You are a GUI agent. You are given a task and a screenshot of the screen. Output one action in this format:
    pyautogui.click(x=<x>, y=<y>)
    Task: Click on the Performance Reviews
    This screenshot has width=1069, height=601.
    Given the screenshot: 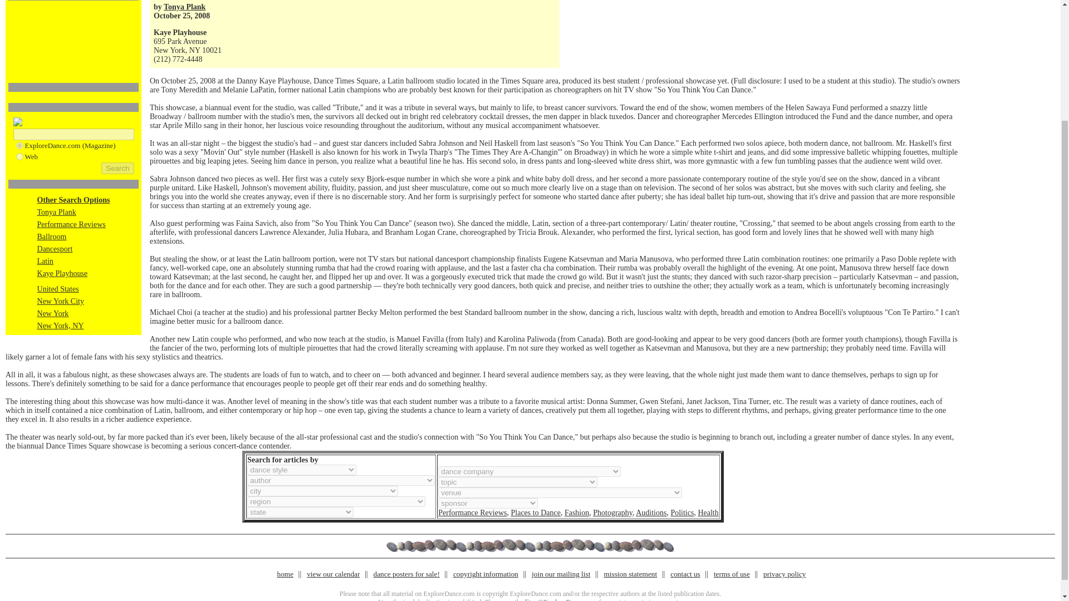 What is the action you would take?
    pyautogui.click(x=71, y=225)
    